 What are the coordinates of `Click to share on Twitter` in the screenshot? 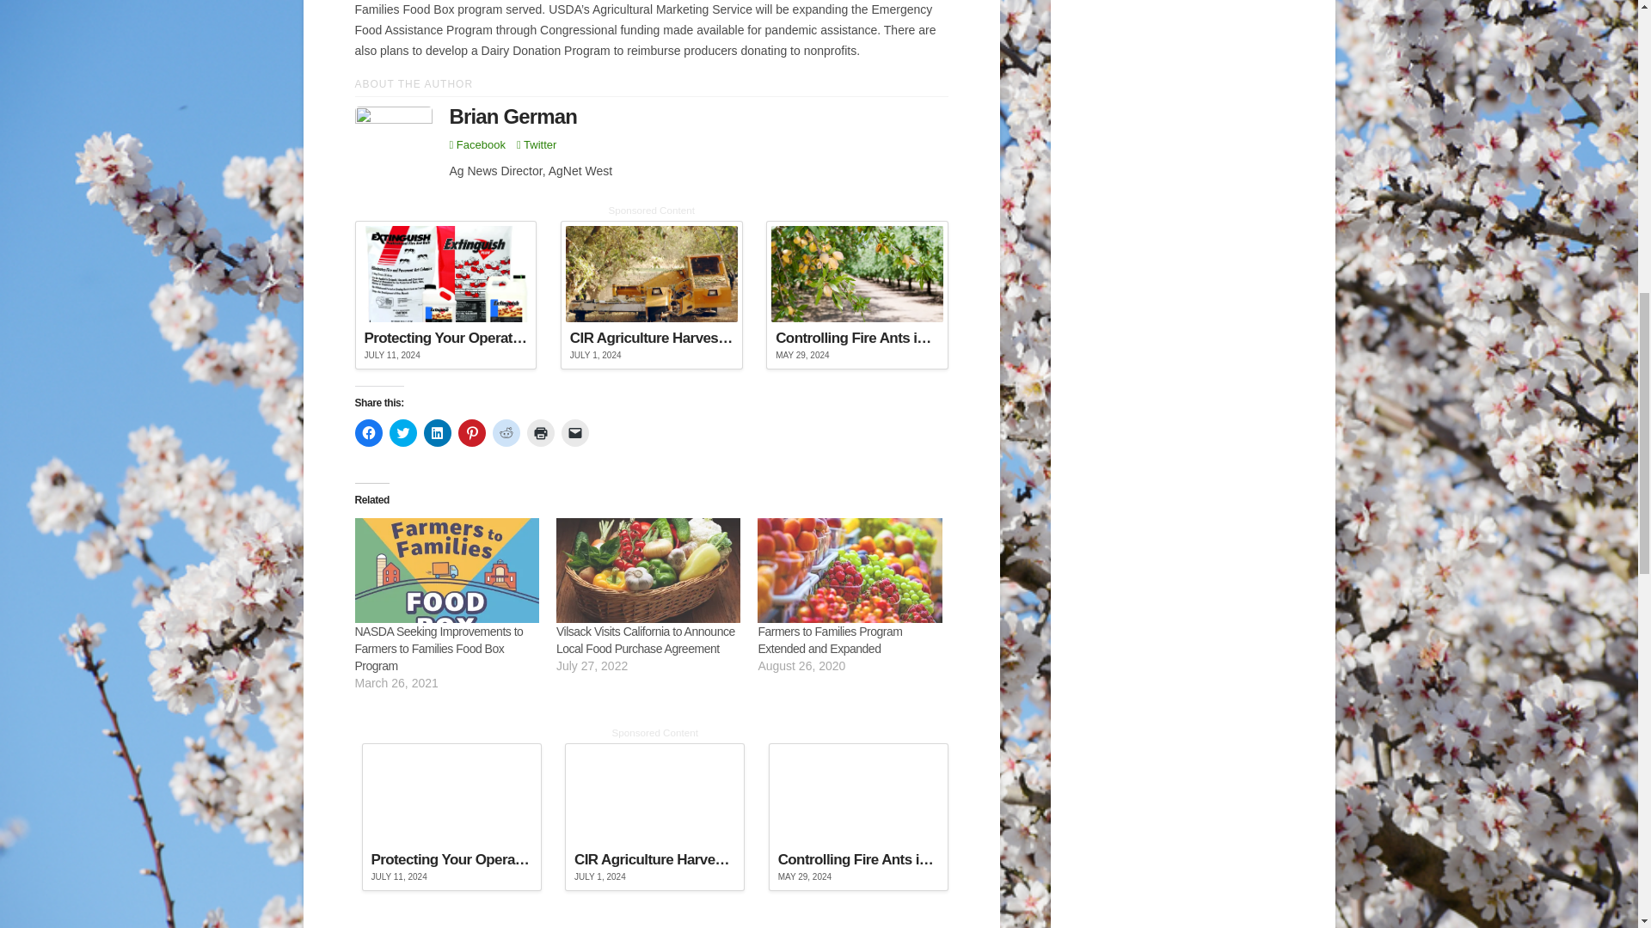 It's located at (402, 433).